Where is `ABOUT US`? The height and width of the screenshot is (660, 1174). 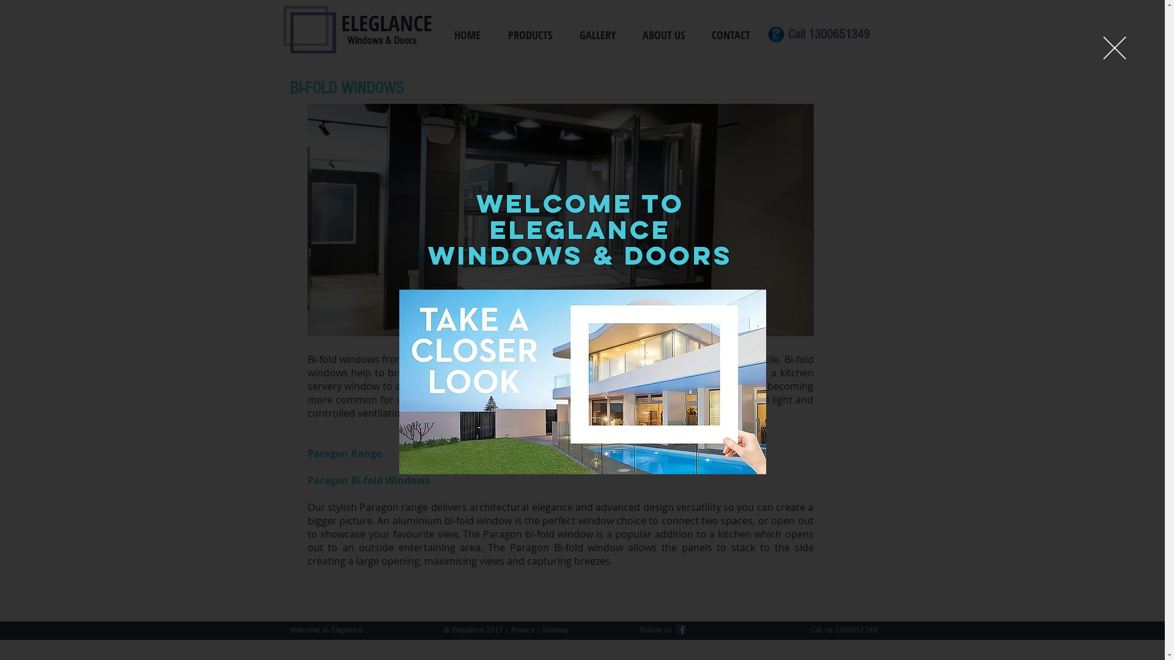 ABOUT US is located at coordinates (668, 35).